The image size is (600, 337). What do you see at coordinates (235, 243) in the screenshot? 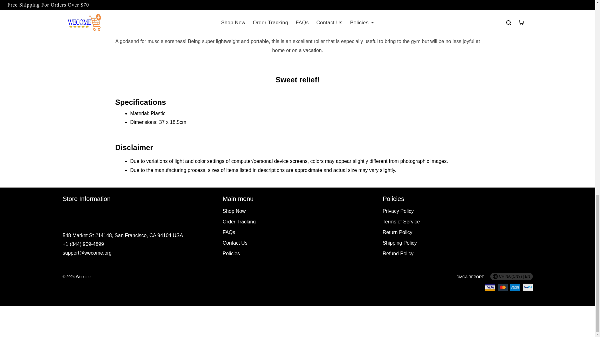
I see `Contact Us` at bounding box center [235, 243].